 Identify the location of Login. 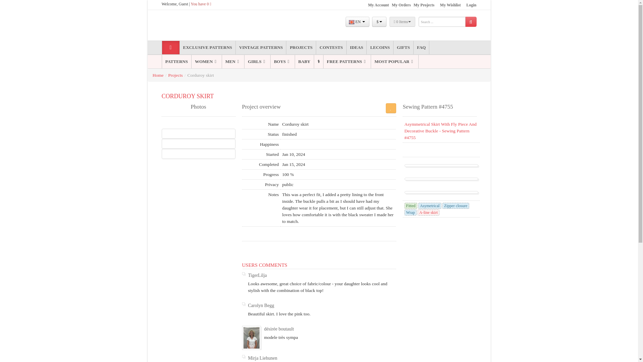
(471, 5).